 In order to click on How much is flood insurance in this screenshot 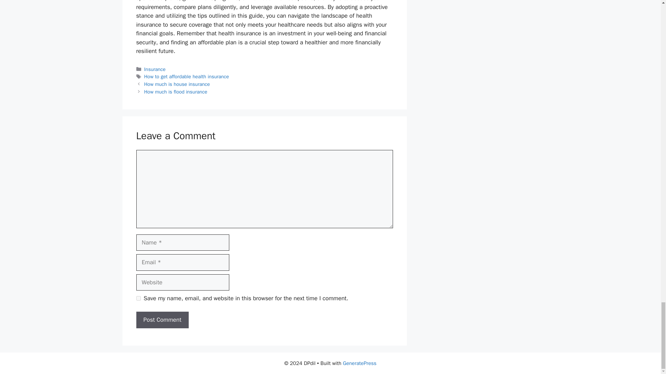, I will do `click(176, 91)`.